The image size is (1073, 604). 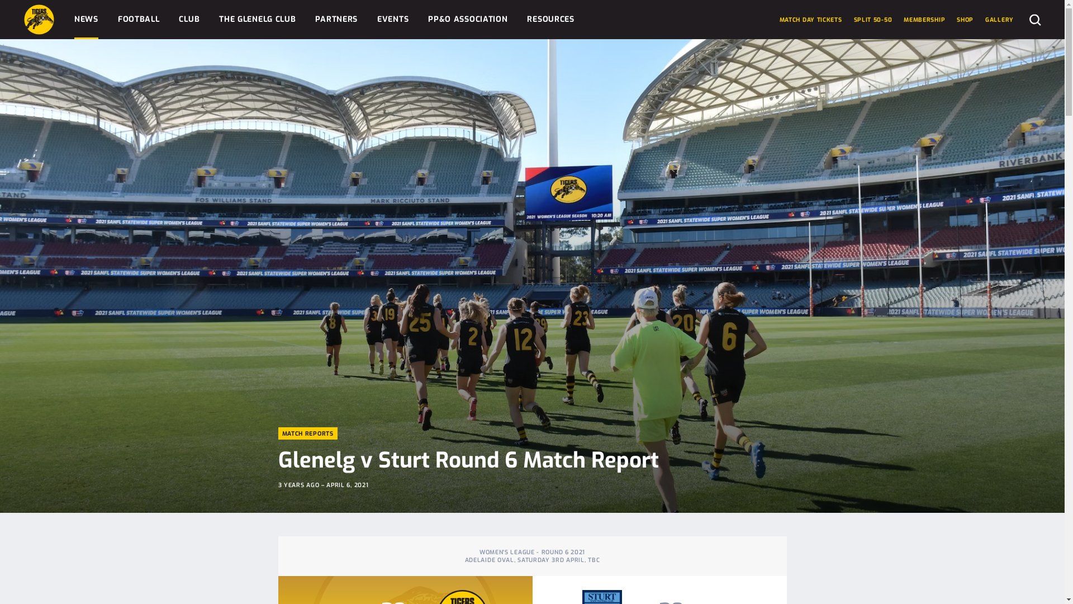 I want to click on FOOTBALL, so click(x=139, y=20).